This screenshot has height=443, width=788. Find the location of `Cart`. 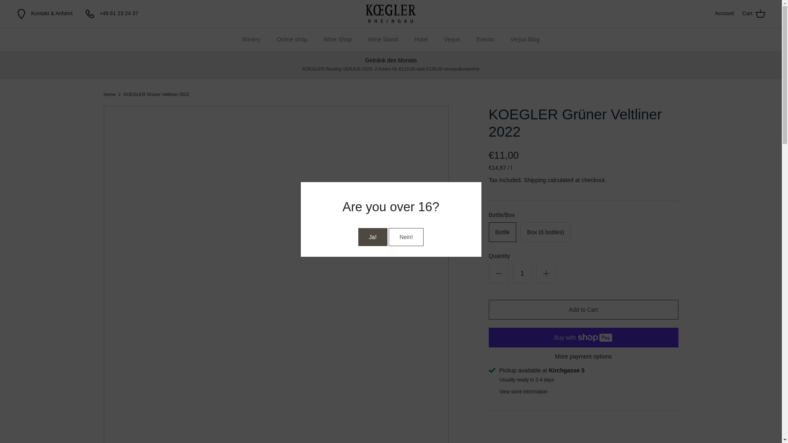

Cart is located at coordinates (754, 14).